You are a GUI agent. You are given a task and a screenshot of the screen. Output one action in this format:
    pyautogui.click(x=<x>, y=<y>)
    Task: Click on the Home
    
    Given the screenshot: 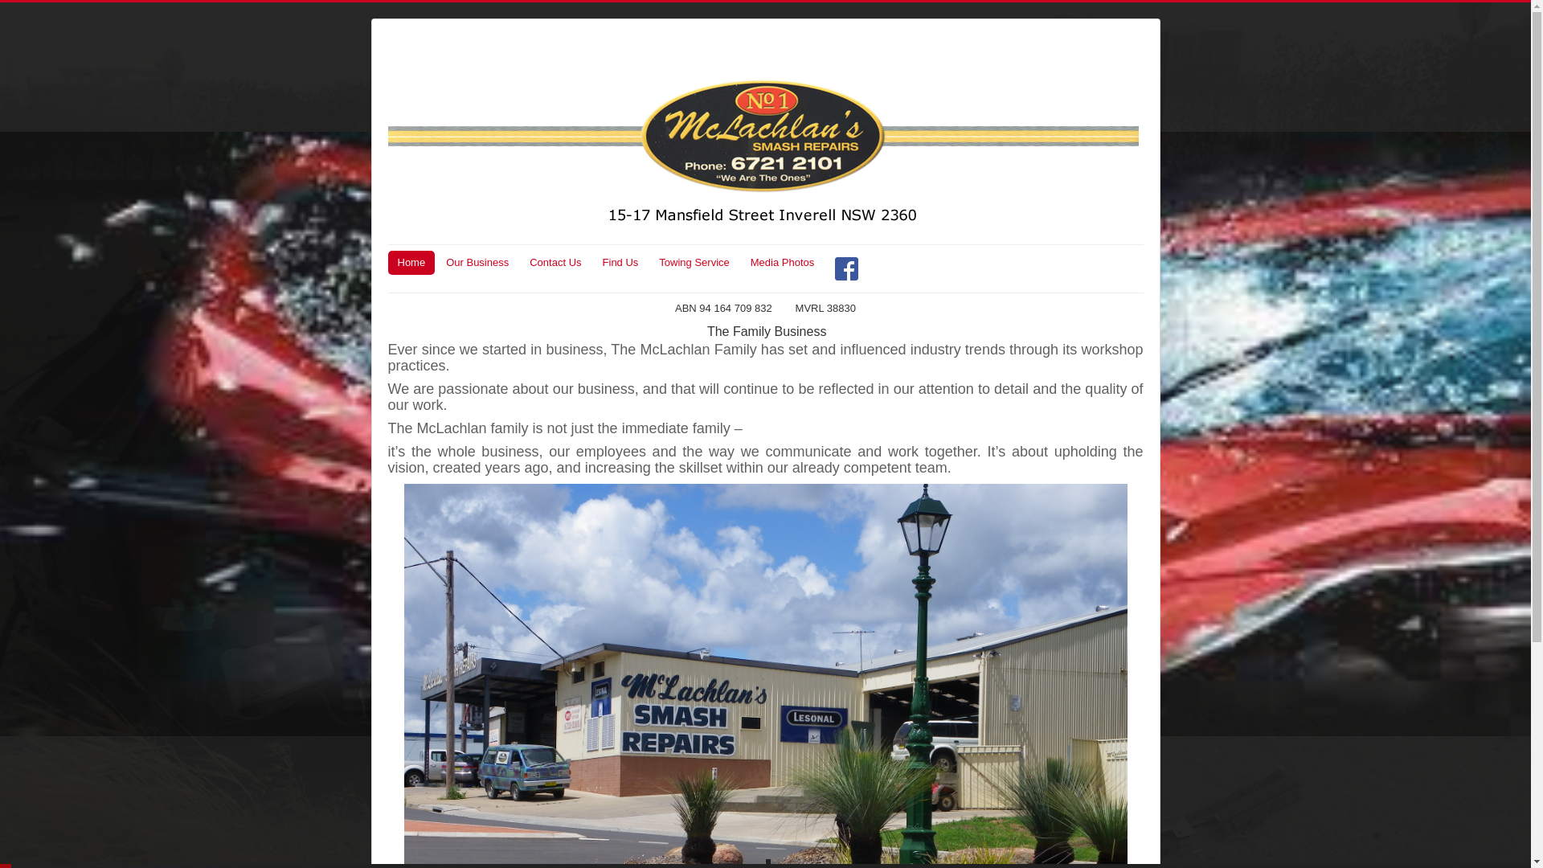 What is the action you would take?
    pyautogui.click(x=411, y=262)
    